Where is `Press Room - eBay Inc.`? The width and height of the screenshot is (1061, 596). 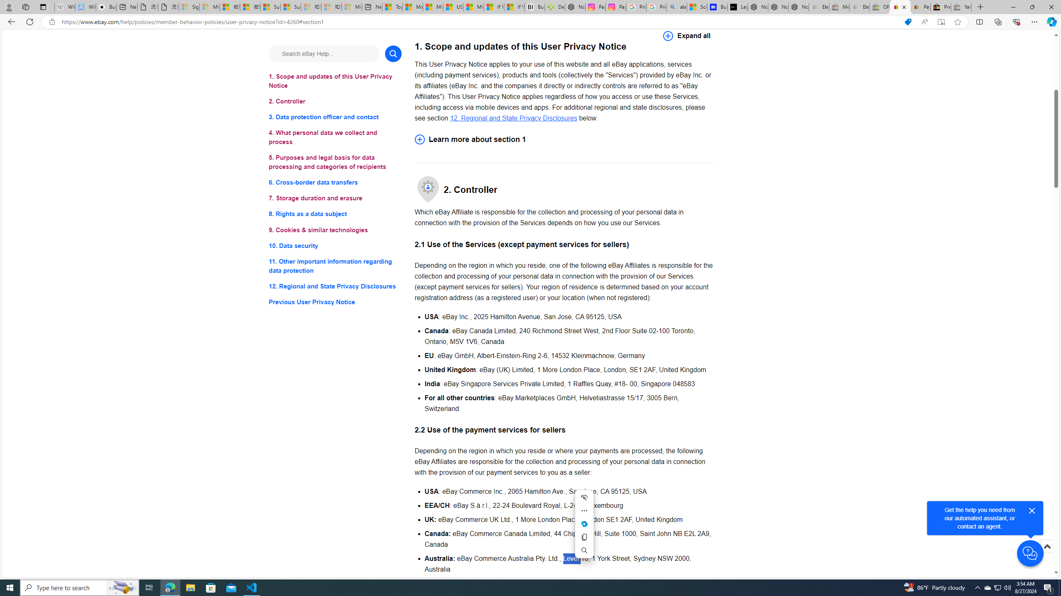 Press Room - eBay Inc. is located at coordinates (941, 7).